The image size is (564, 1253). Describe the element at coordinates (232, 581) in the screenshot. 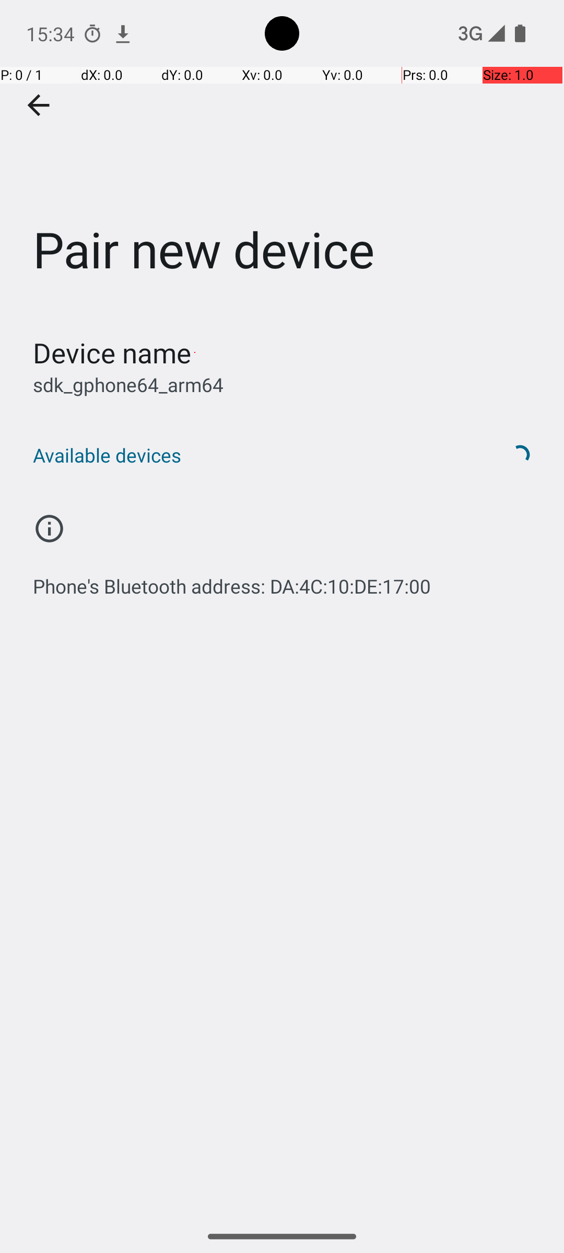

I see `Phone's Bluetooth address: DA:4C:10:DE:17:00` at that location.